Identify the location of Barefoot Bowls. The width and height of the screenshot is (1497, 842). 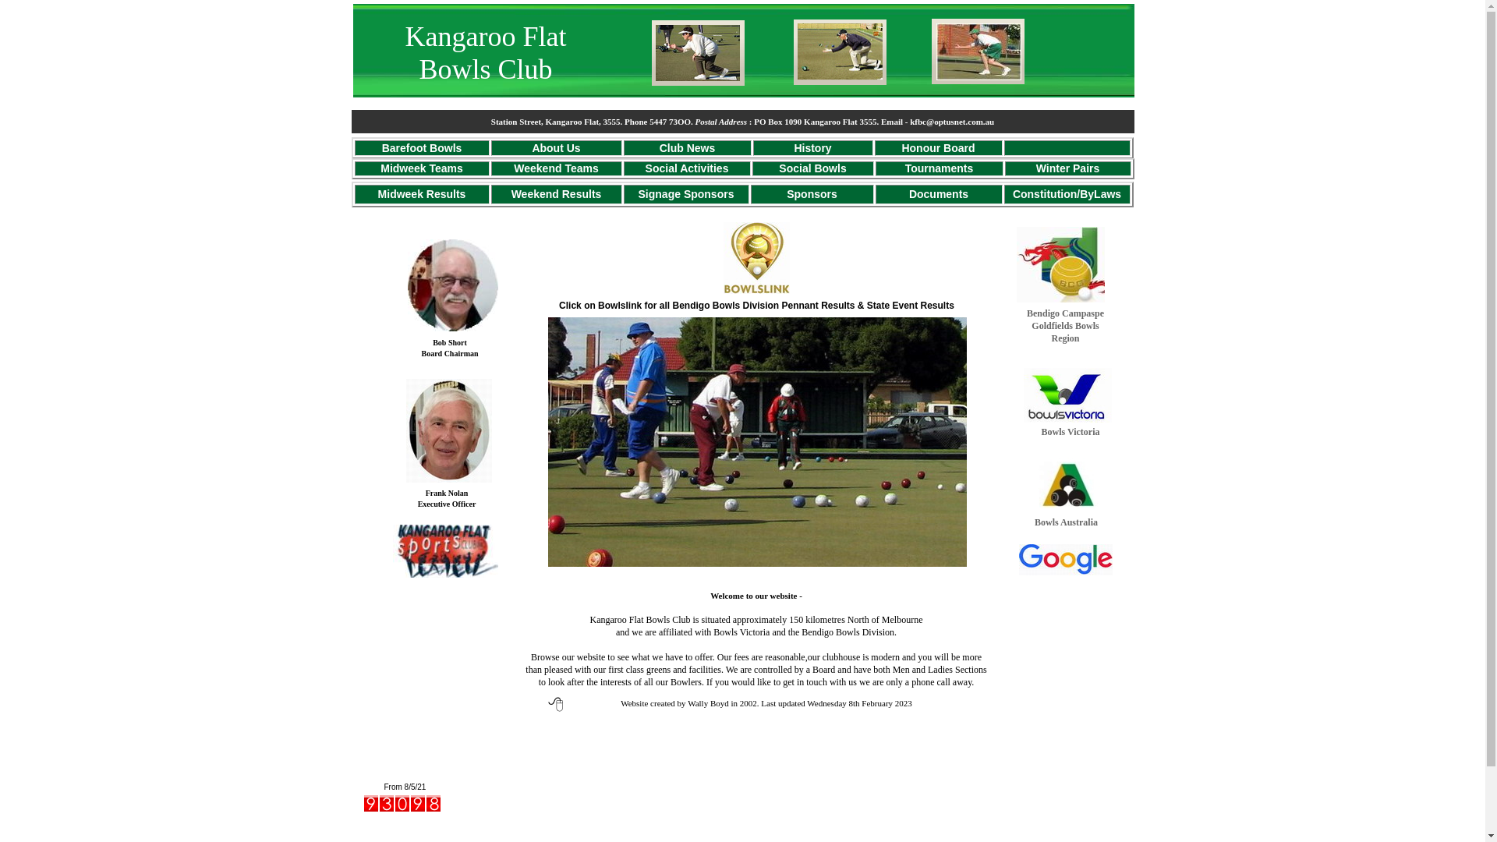
(422, 147).